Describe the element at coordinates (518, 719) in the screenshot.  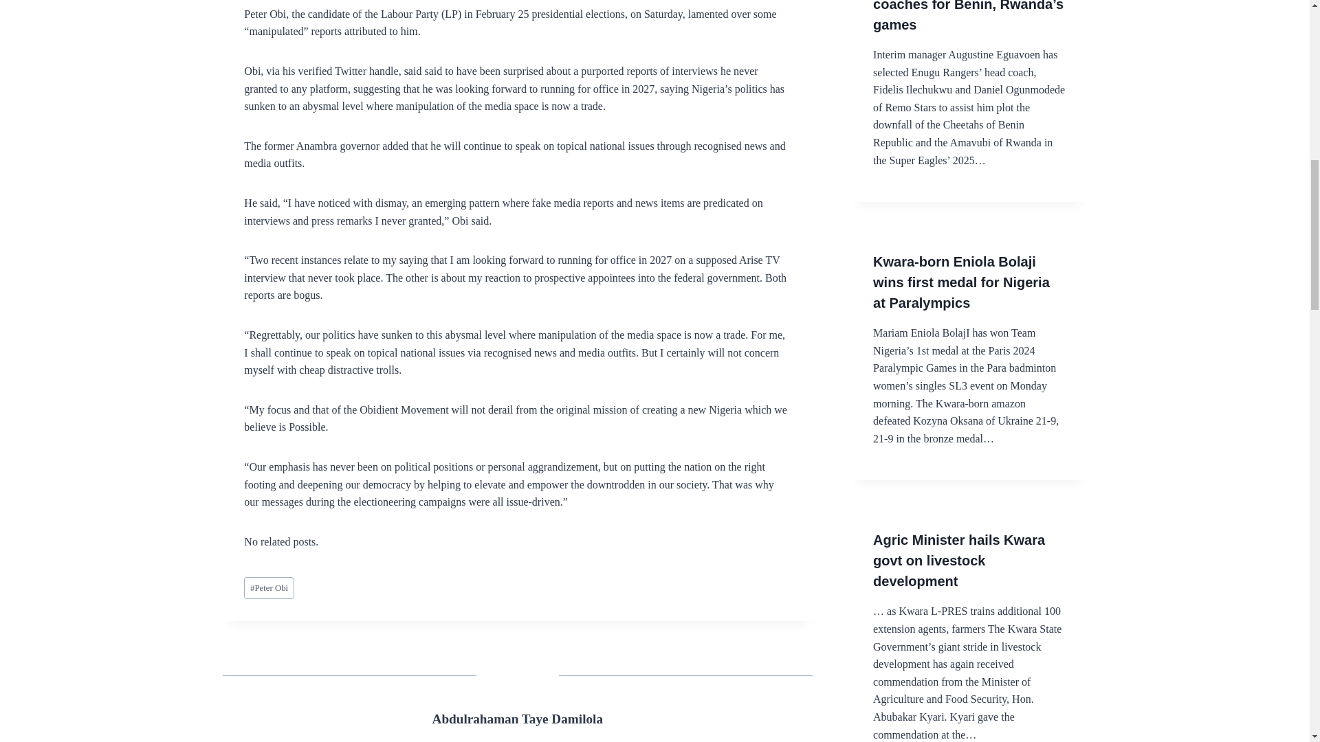
I see `Abdulrahaman Taye Damilola` at that location.